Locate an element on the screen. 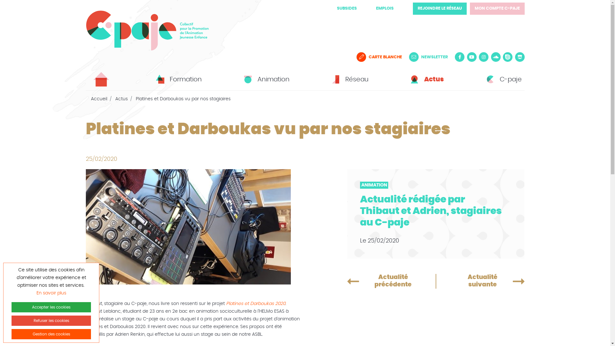 Image resolution: width=615 pixels, height=346 pixels. Itch.io is located at coordinates (520, 57).